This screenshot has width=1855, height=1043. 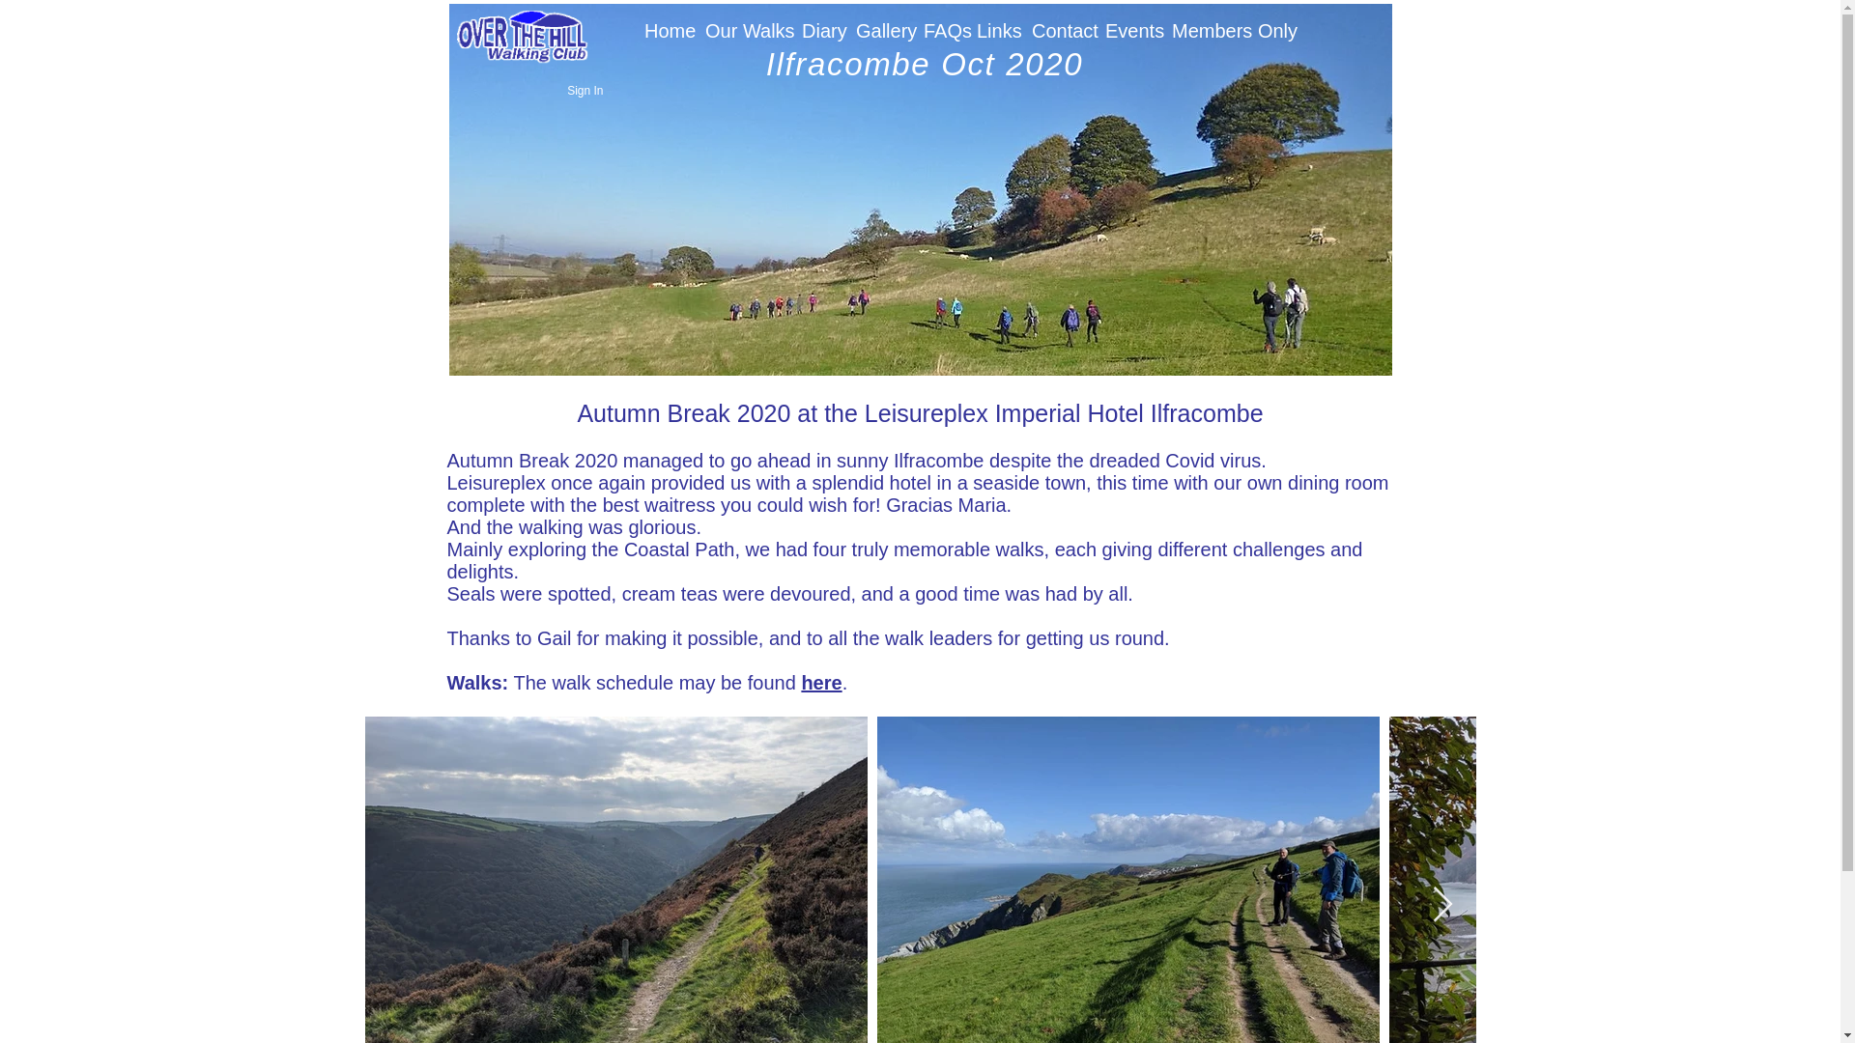 I want to click on Our Walks, so click(x=748, y=31).